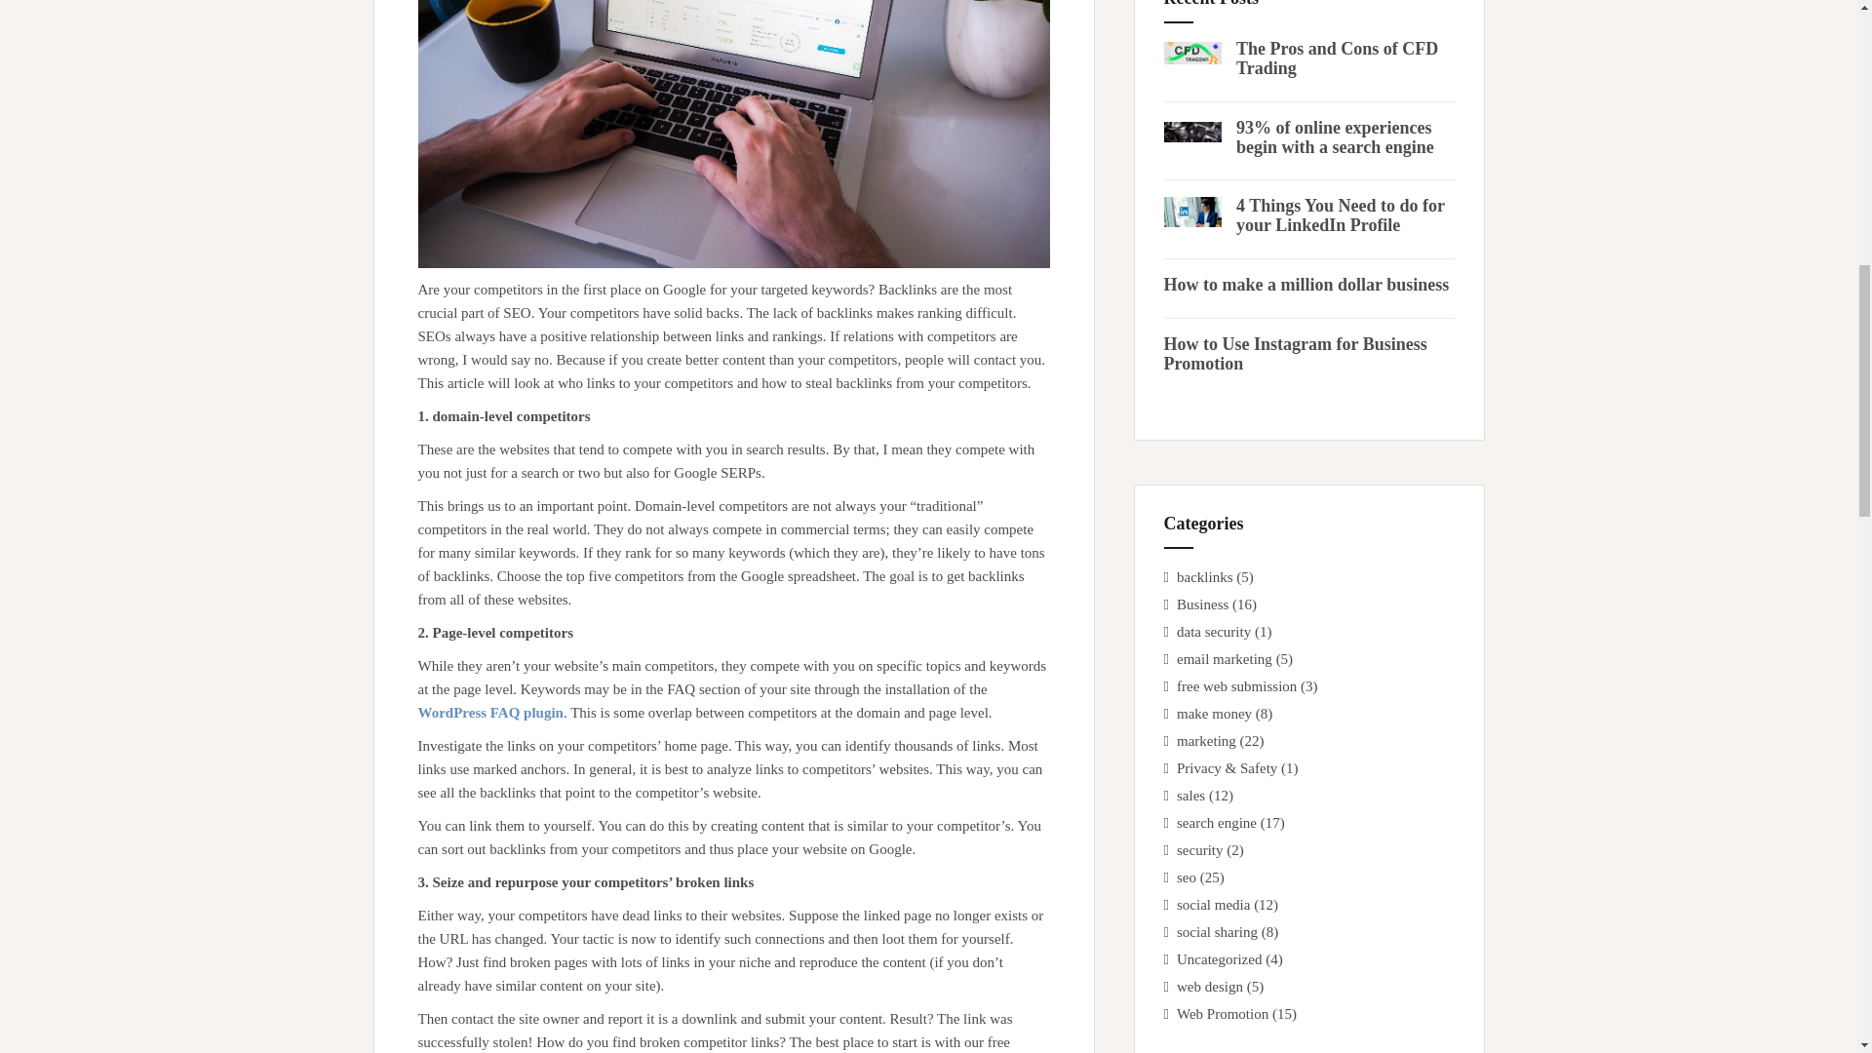 The width and height of the screenshot is (1872, 1053). I want to click on marketing, so click(1206, 740).